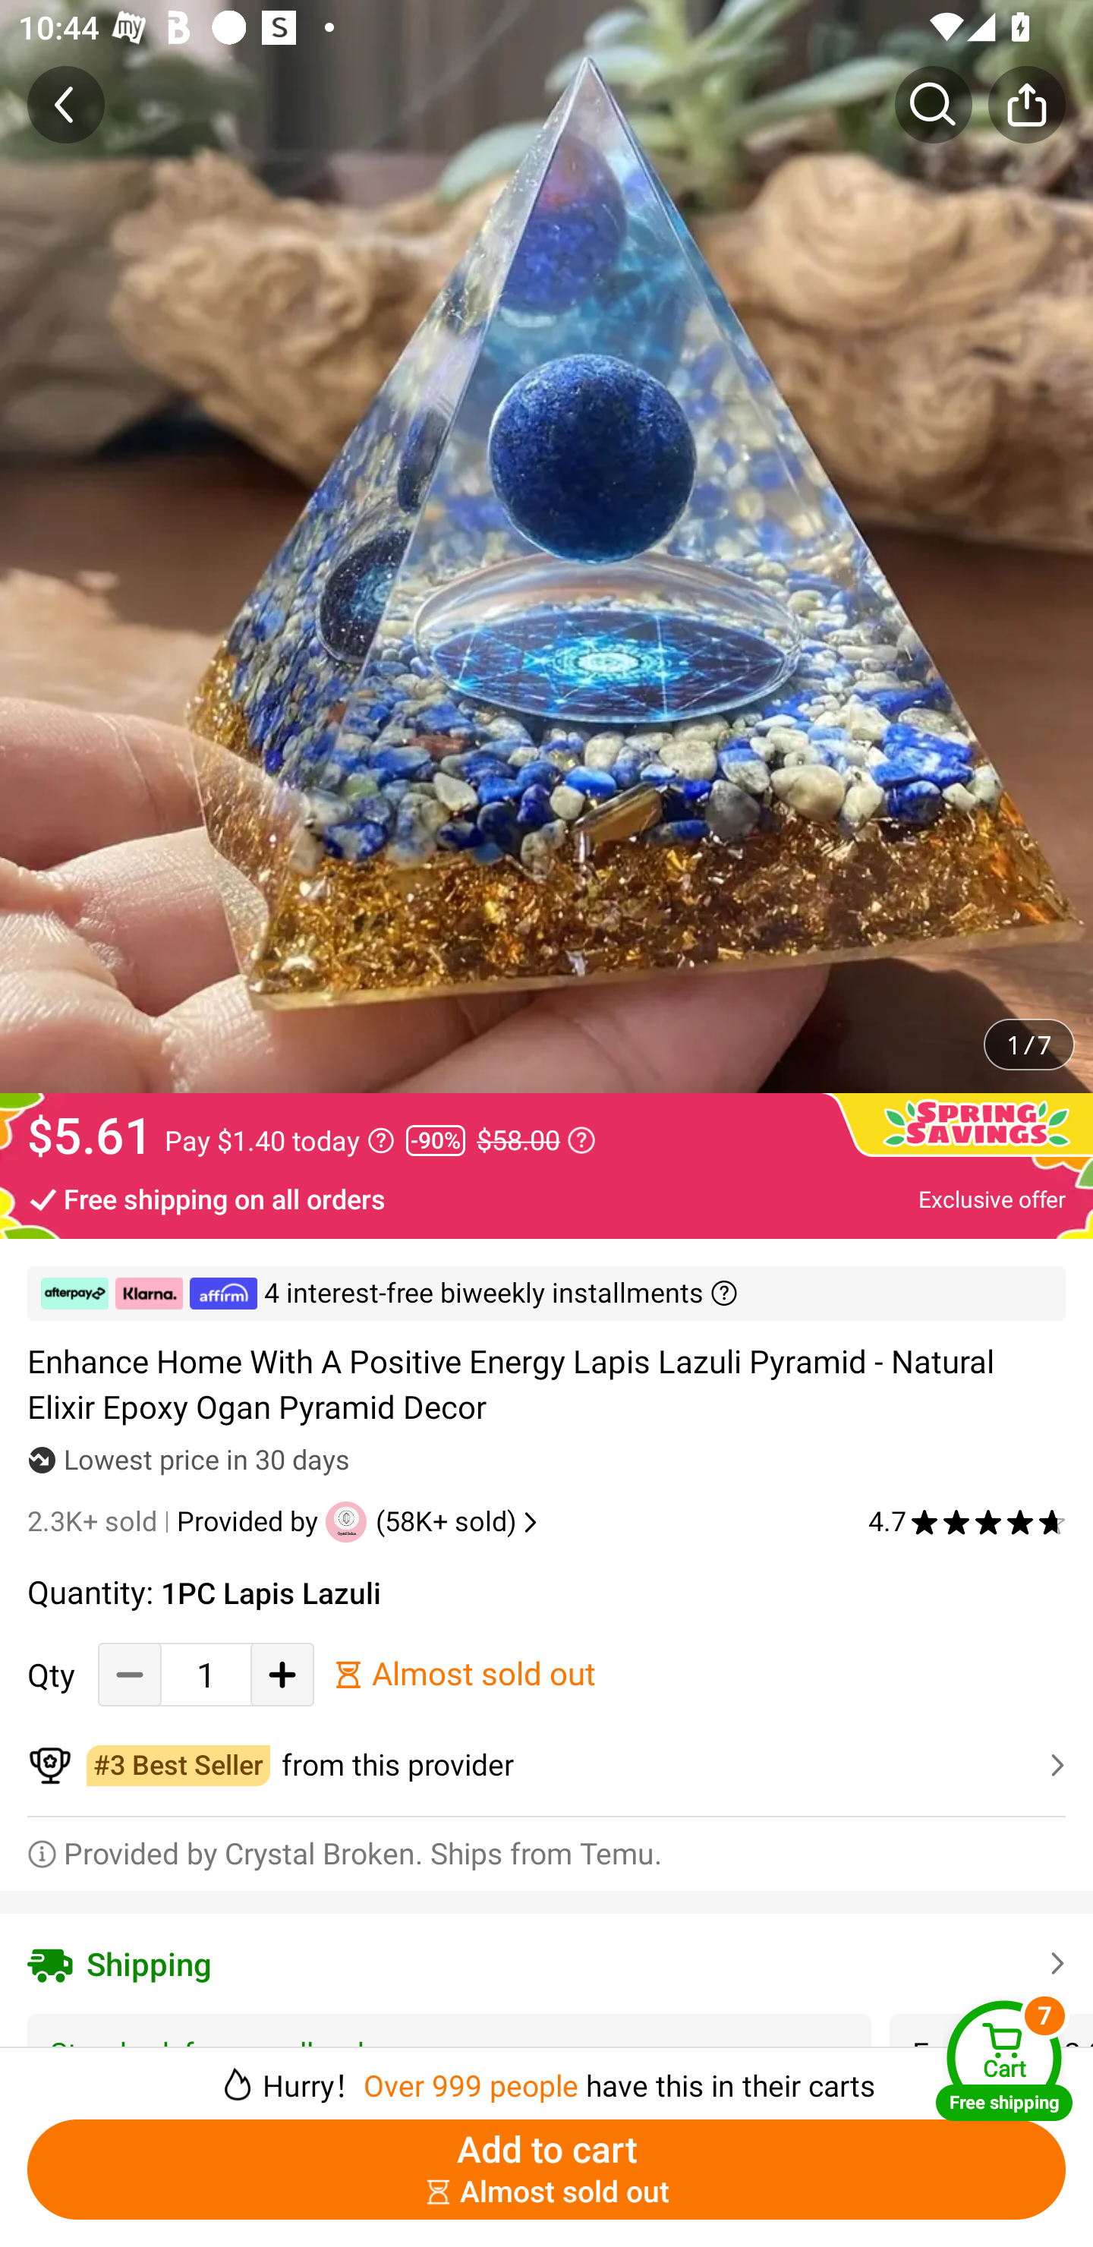  Describe the element at coordinates (176, 1521) in the screenshot. I see `2.3K+ sold Provided by ` at that location.